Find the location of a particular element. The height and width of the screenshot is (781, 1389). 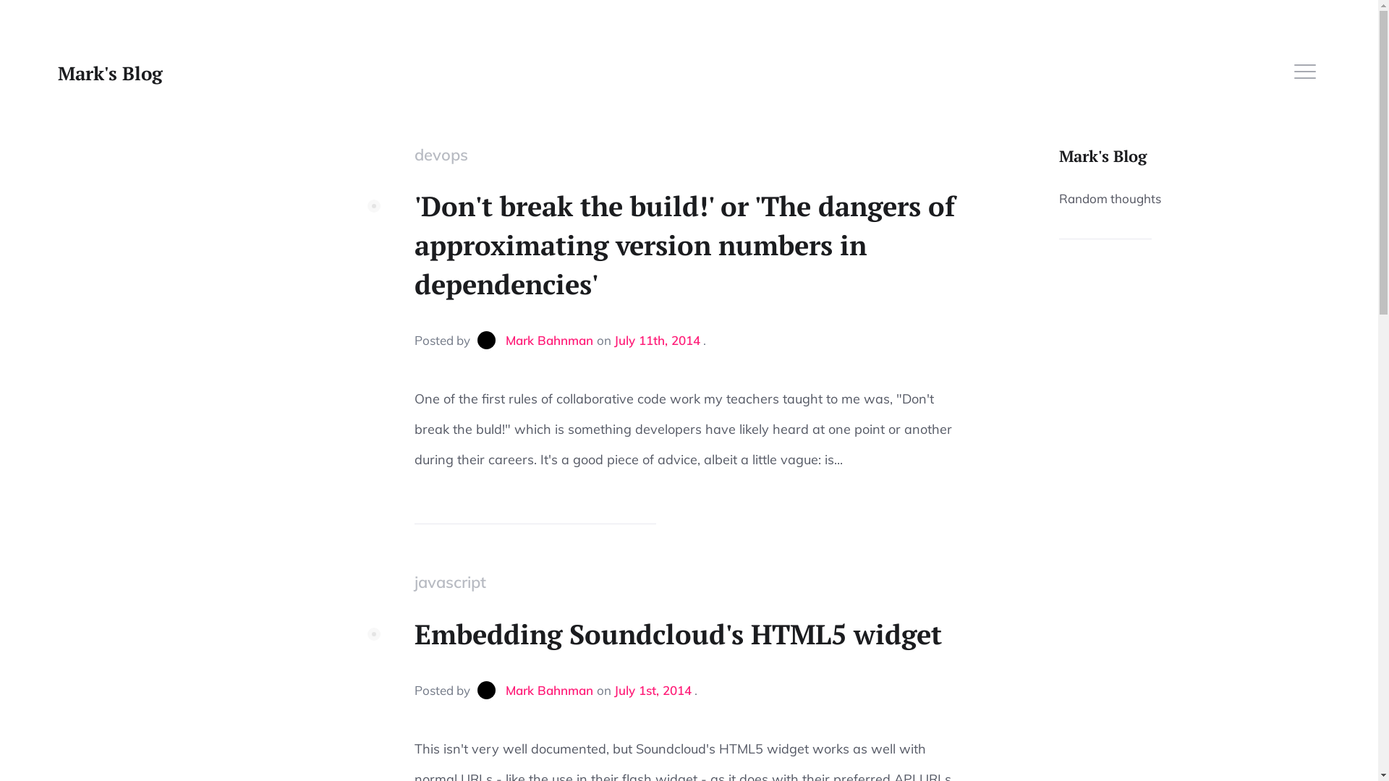

Mark Bahnman is located at coordinates (535, 340).